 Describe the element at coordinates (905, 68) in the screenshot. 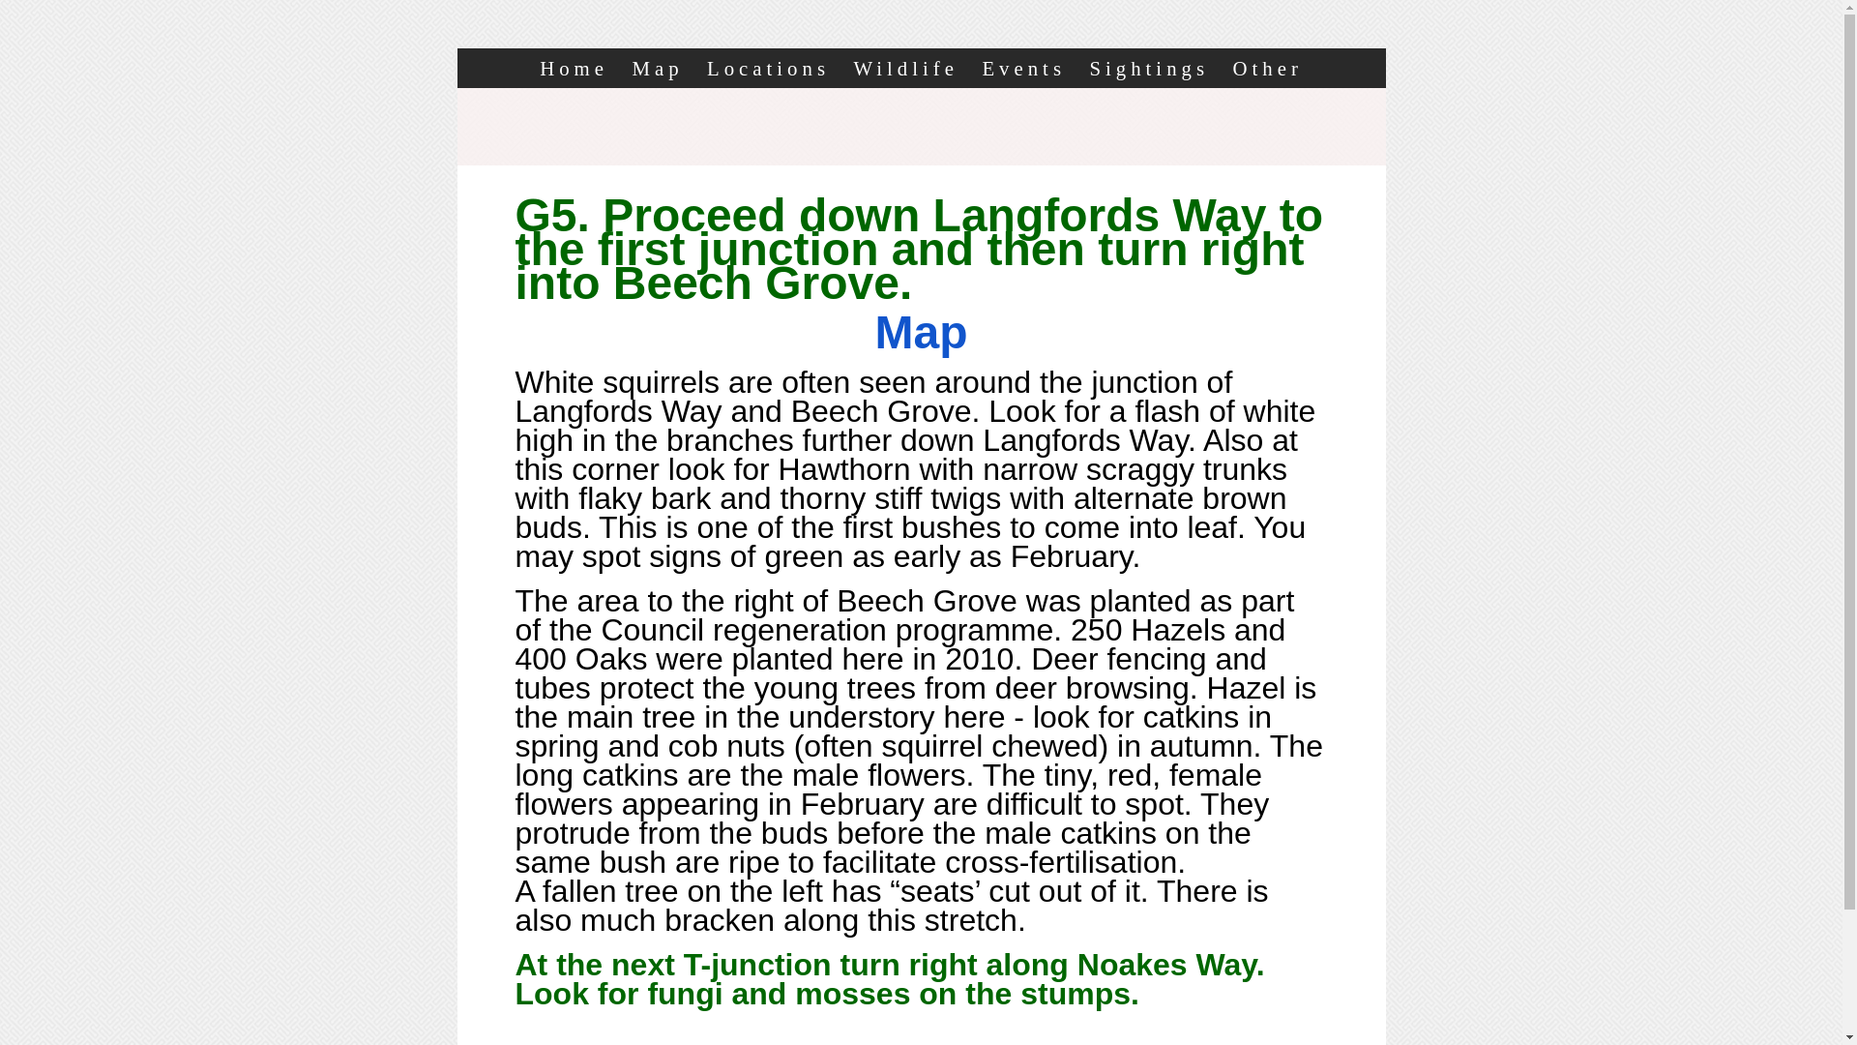

I see `Wildlife` at that location.